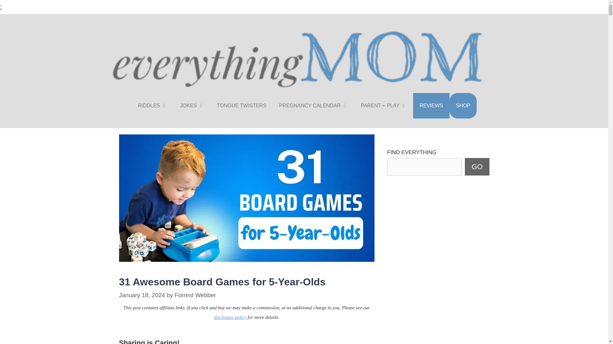 The image size is (613, 344). I want to click on JOKES, so click(192, 105).